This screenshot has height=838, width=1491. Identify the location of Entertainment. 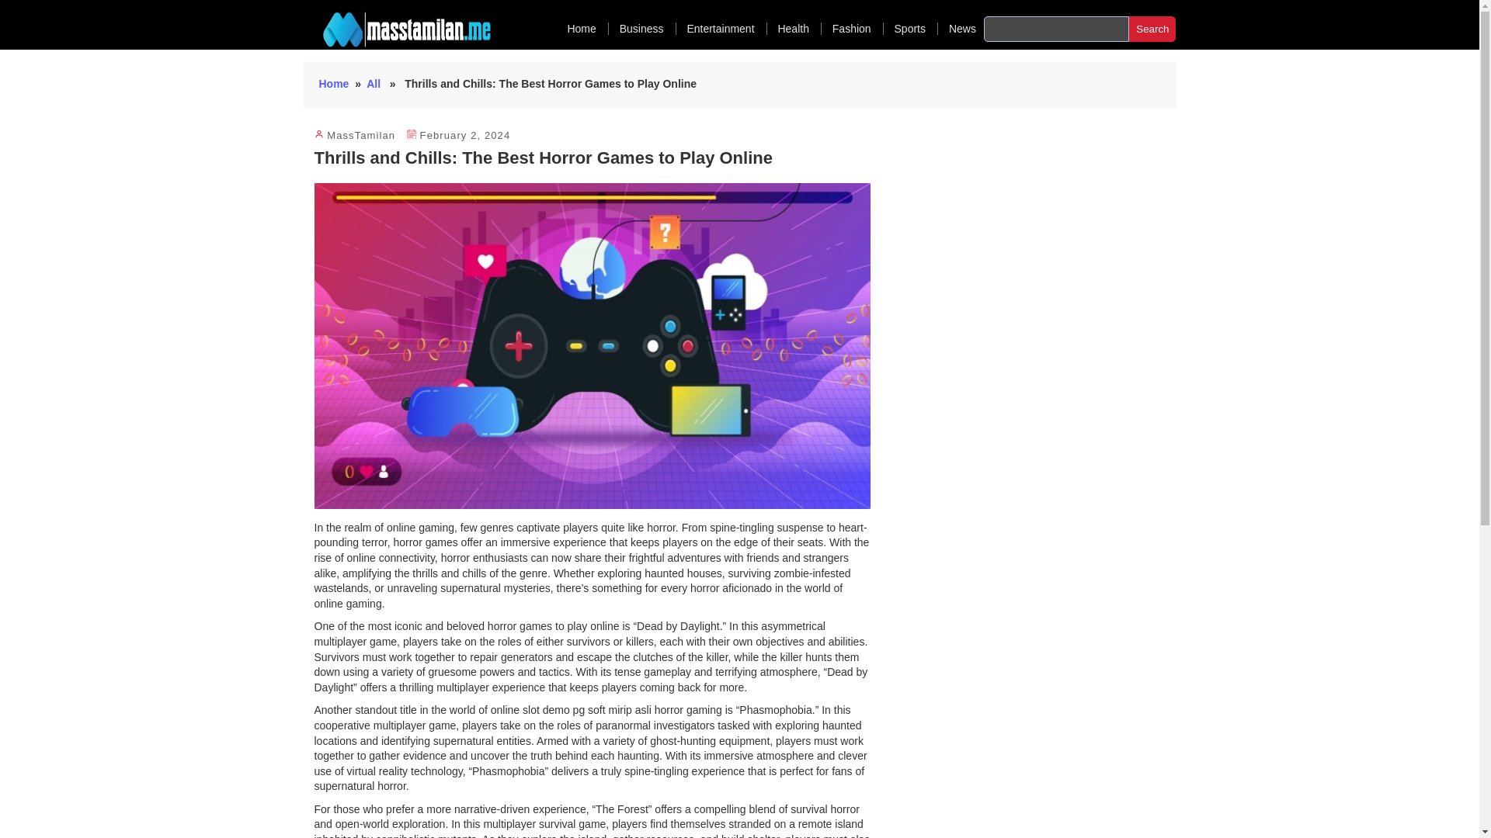
(725, 29).